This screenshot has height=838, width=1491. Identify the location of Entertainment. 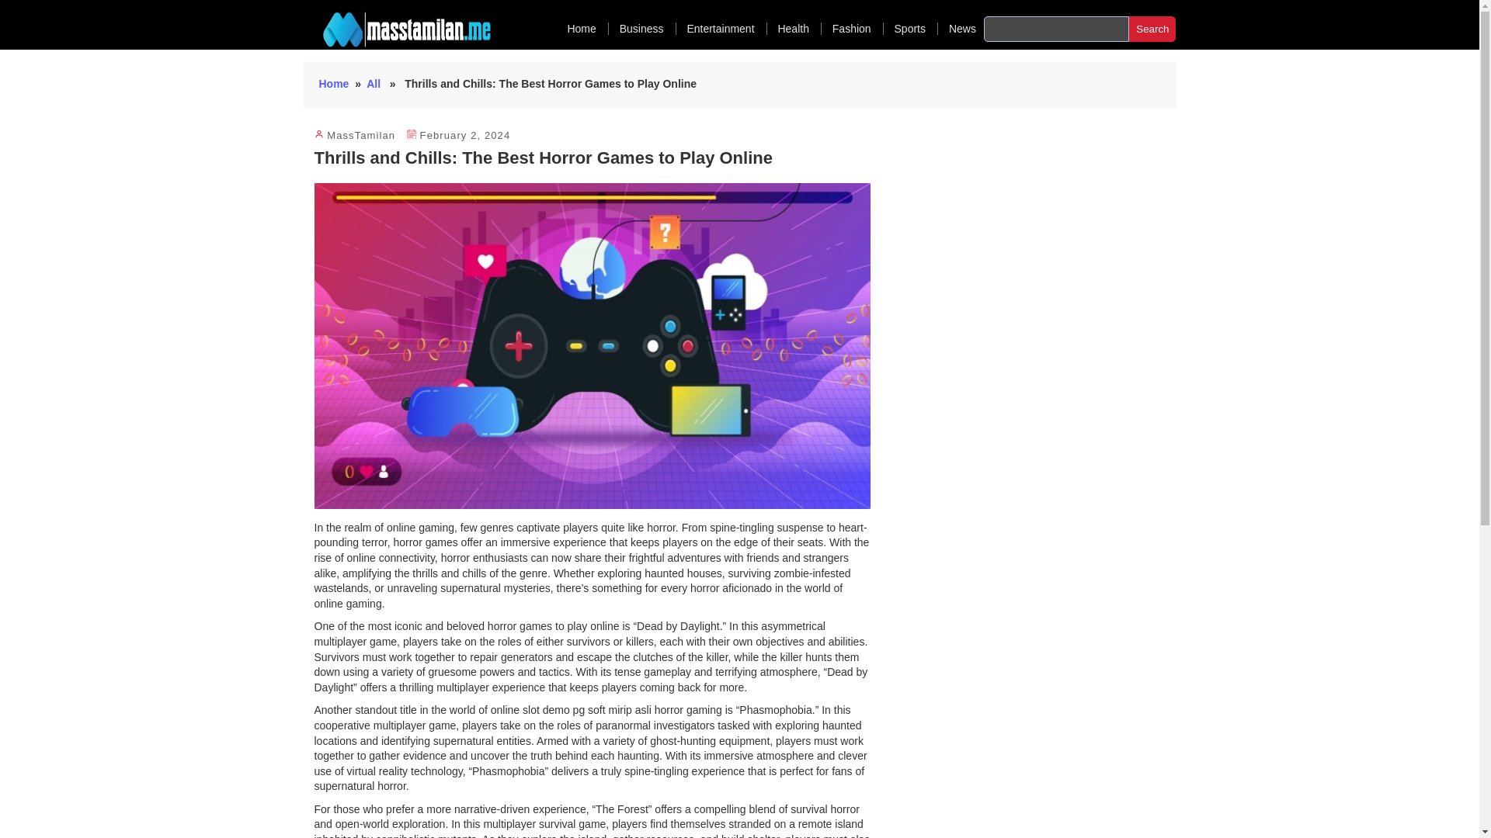
(725, 29).